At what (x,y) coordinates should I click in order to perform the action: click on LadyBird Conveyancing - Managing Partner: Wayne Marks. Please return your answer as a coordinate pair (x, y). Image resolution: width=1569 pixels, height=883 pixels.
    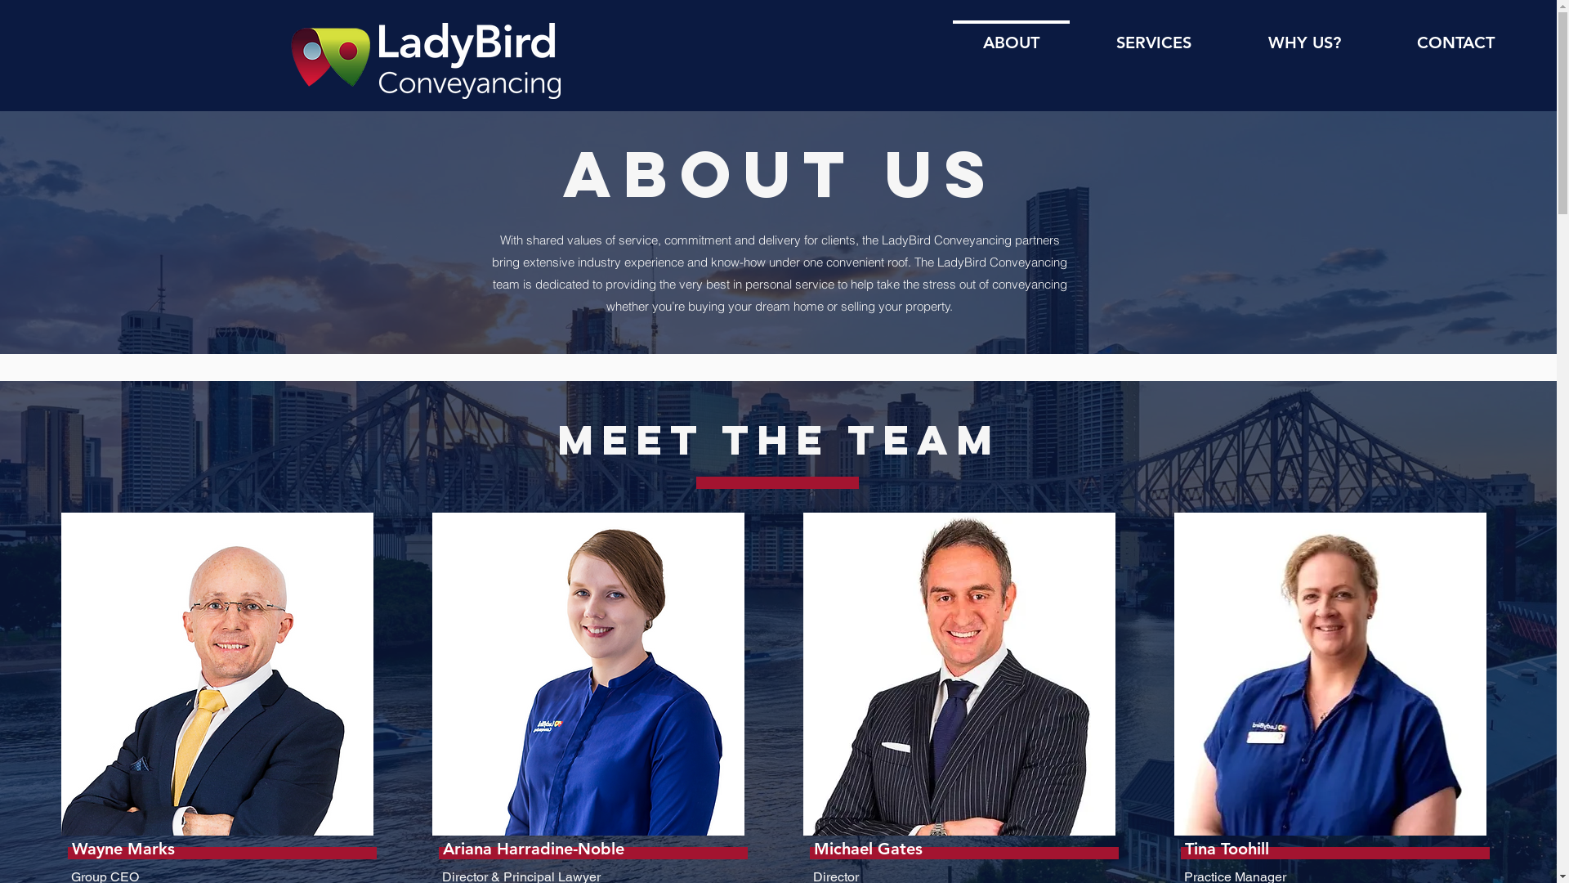
    Looking at the image, I should click on (217, 674).